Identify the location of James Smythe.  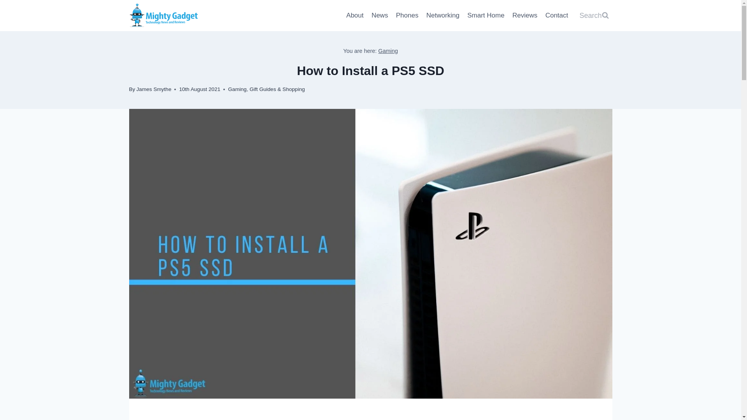
(154, 89).